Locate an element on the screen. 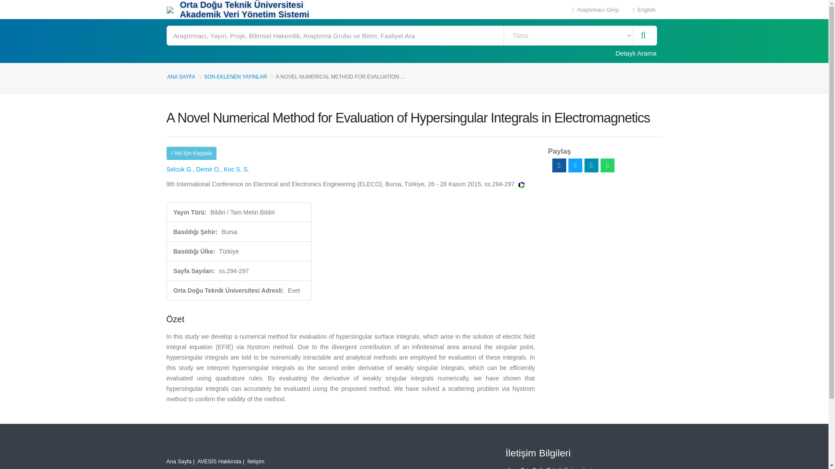  Ana Sayfa is located at coordinates (178, 462).